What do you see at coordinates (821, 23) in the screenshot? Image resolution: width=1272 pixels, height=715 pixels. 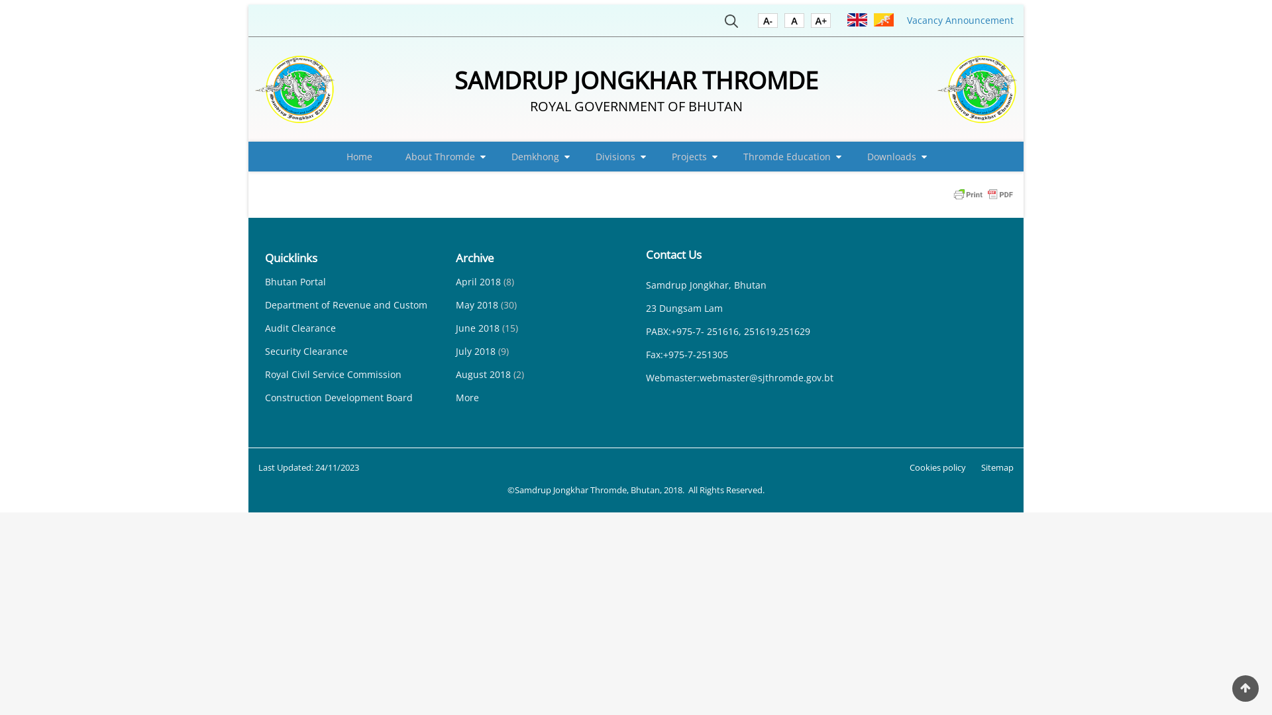 I see `A` at bounding box center [821, 23].